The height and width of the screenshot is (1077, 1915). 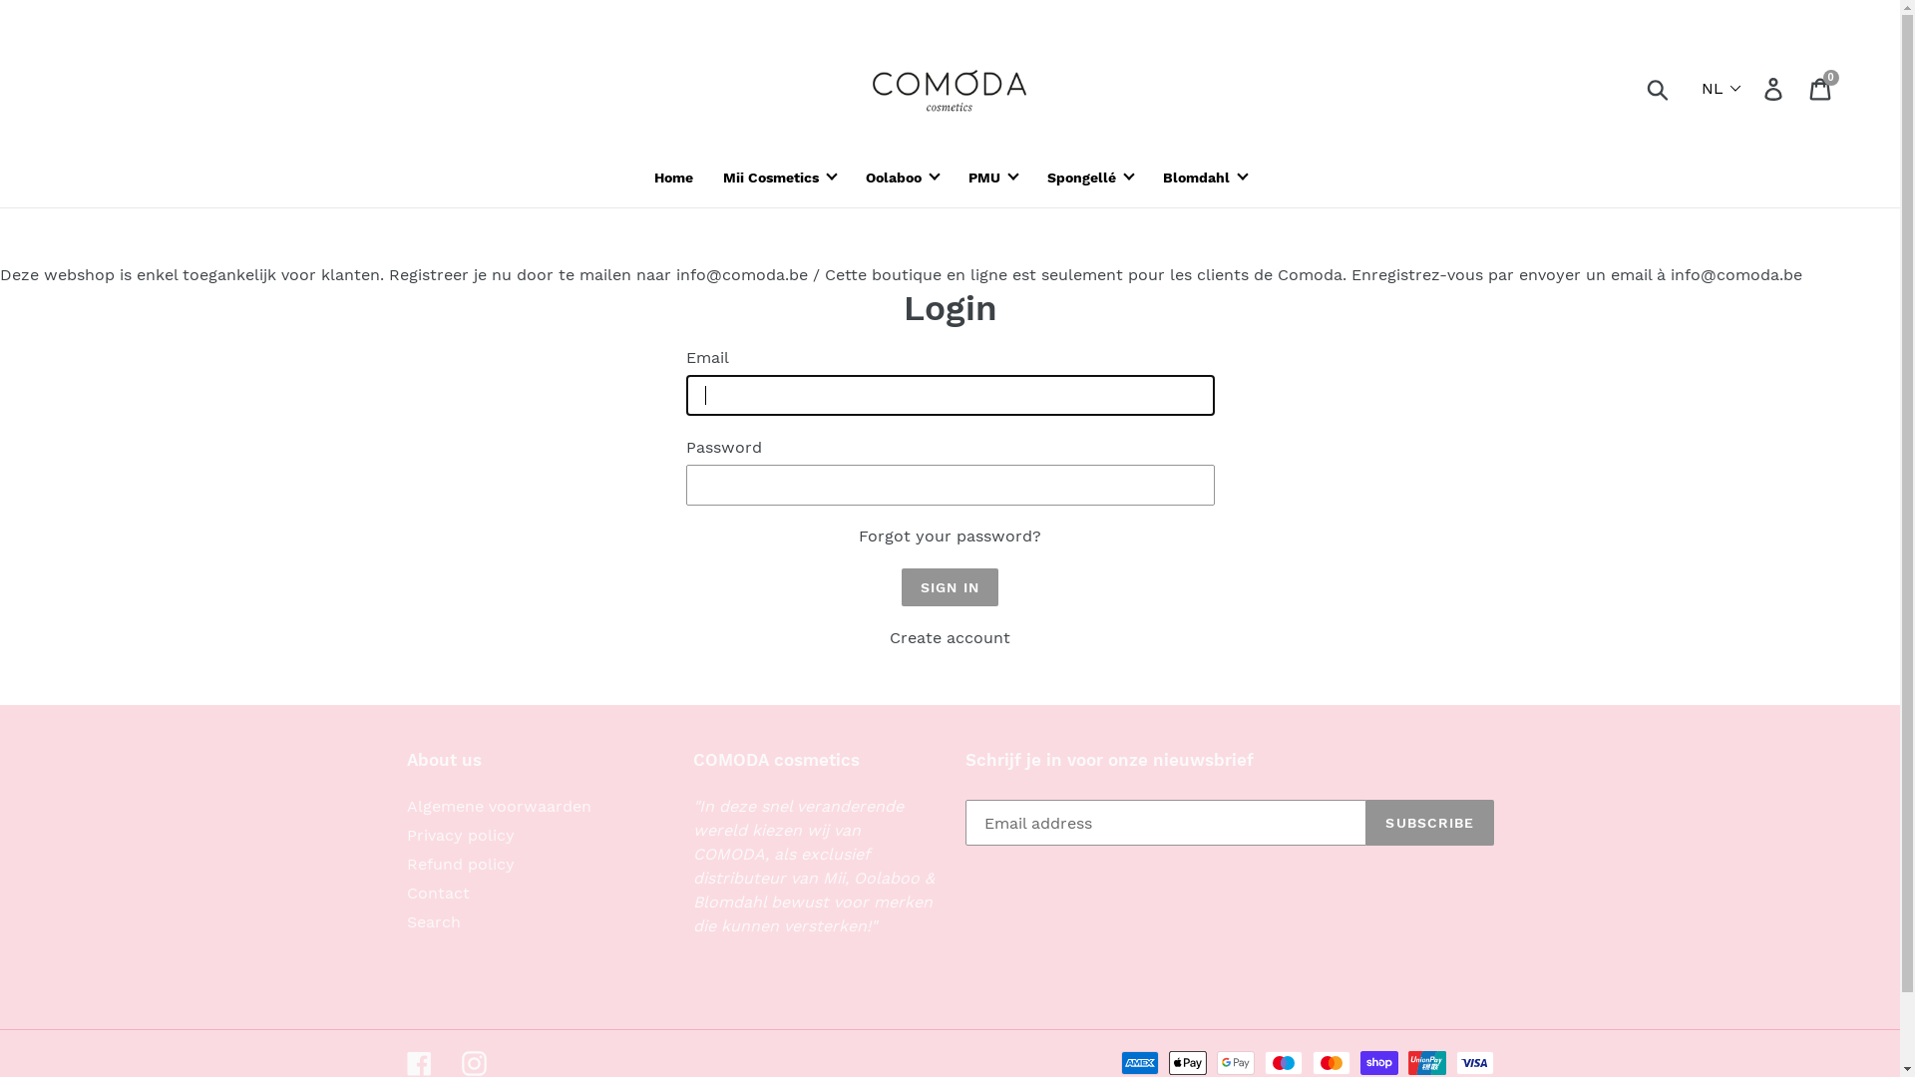 I want to click on Sign In, so click(x=950, y=588).